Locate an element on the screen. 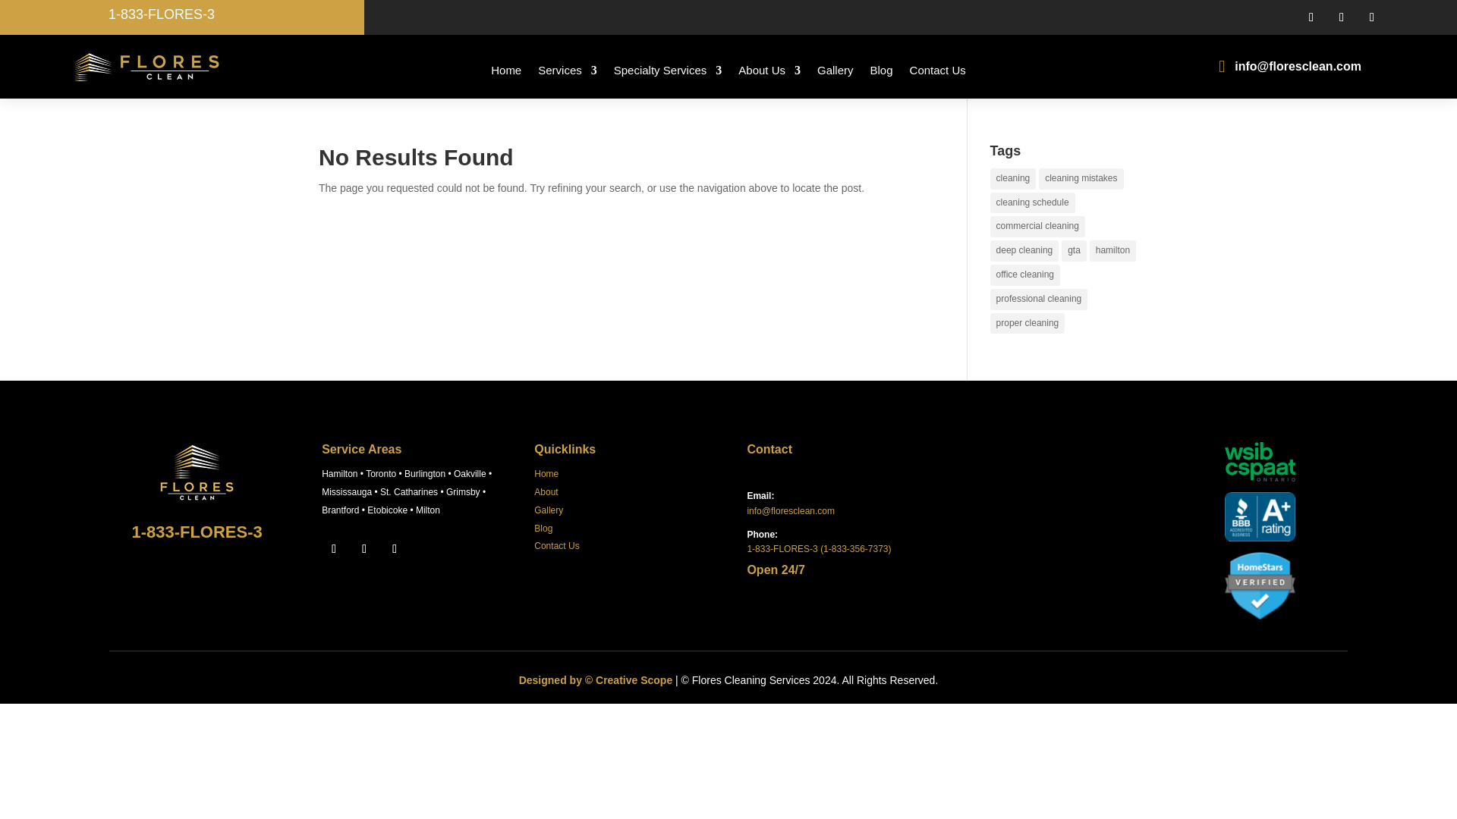 Image resolution: width=1457 pixels, height=819 pixels. bbb2 is located at coordinates (1260, 516).